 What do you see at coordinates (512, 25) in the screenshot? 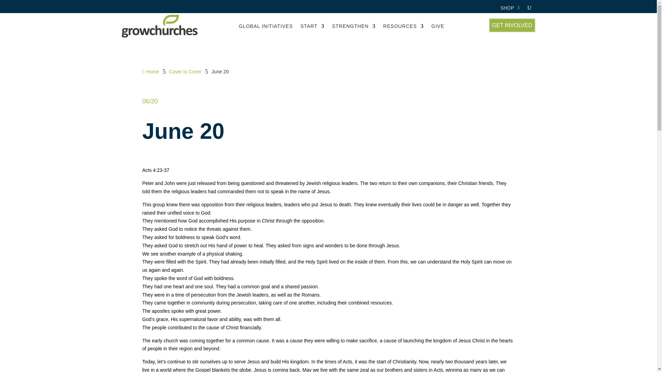
I see `GET INVOLVED` at bounding box center [512, 25].